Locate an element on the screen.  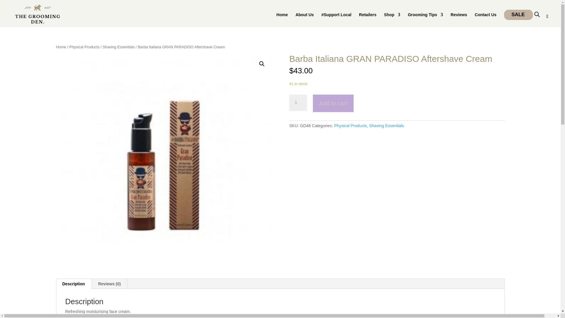
1 is located at coordinates (298, 102).